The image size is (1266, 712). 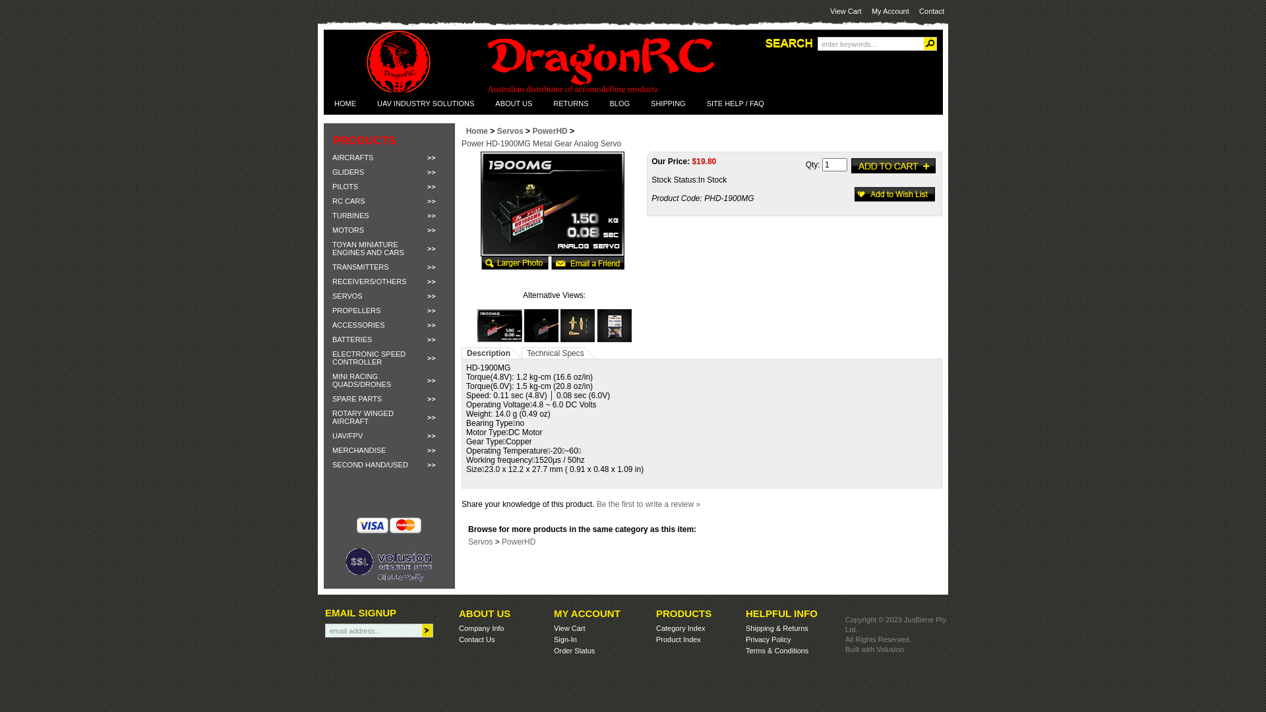 I want to click on Privacy Policy, so click(x=768, y=639).